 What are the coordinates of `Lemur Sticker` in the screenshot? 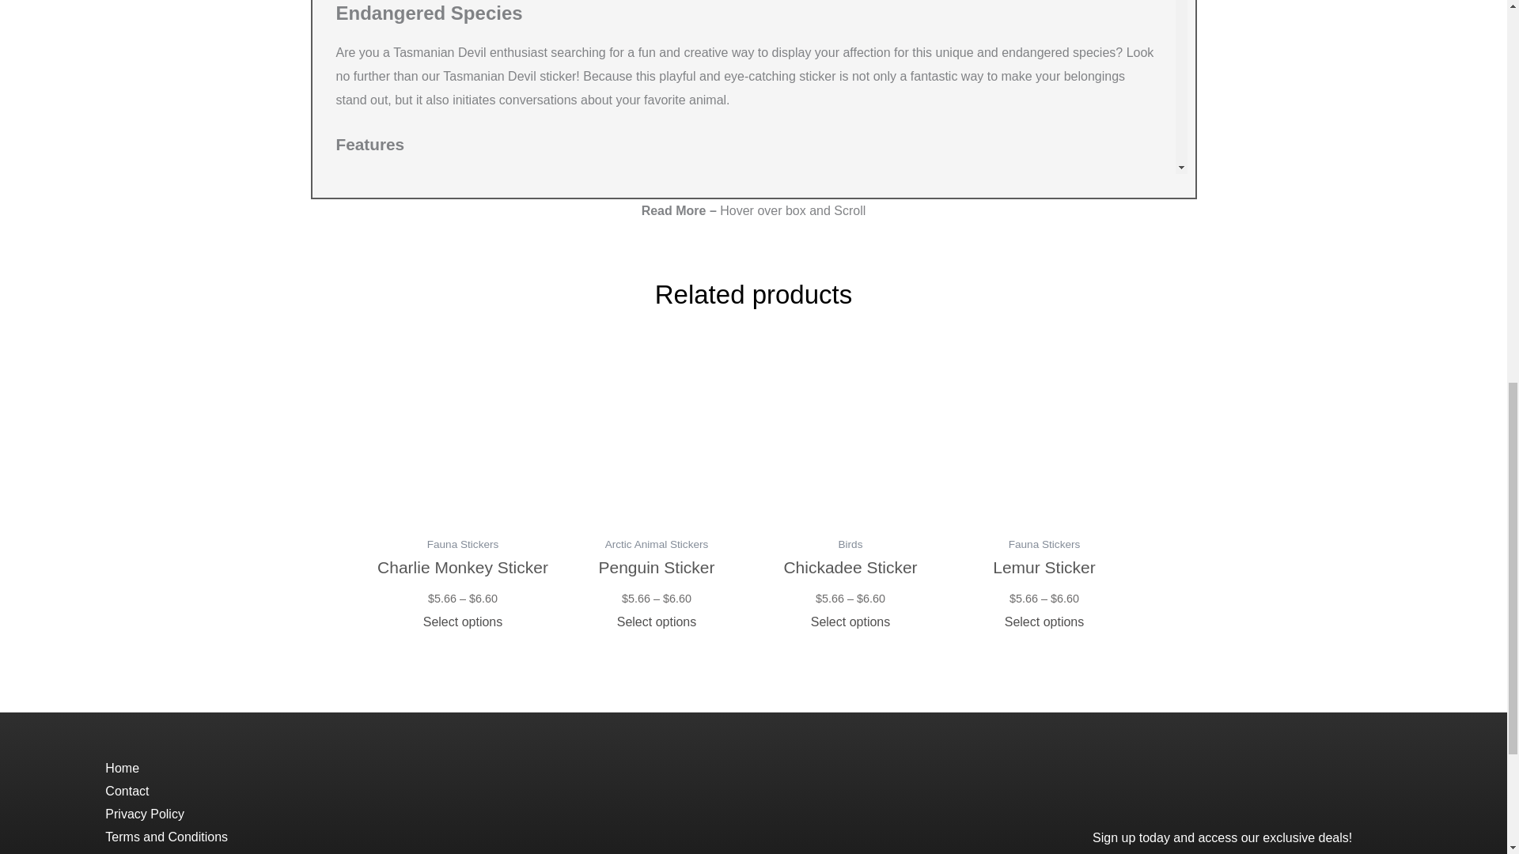 It's located at (1044, 580).